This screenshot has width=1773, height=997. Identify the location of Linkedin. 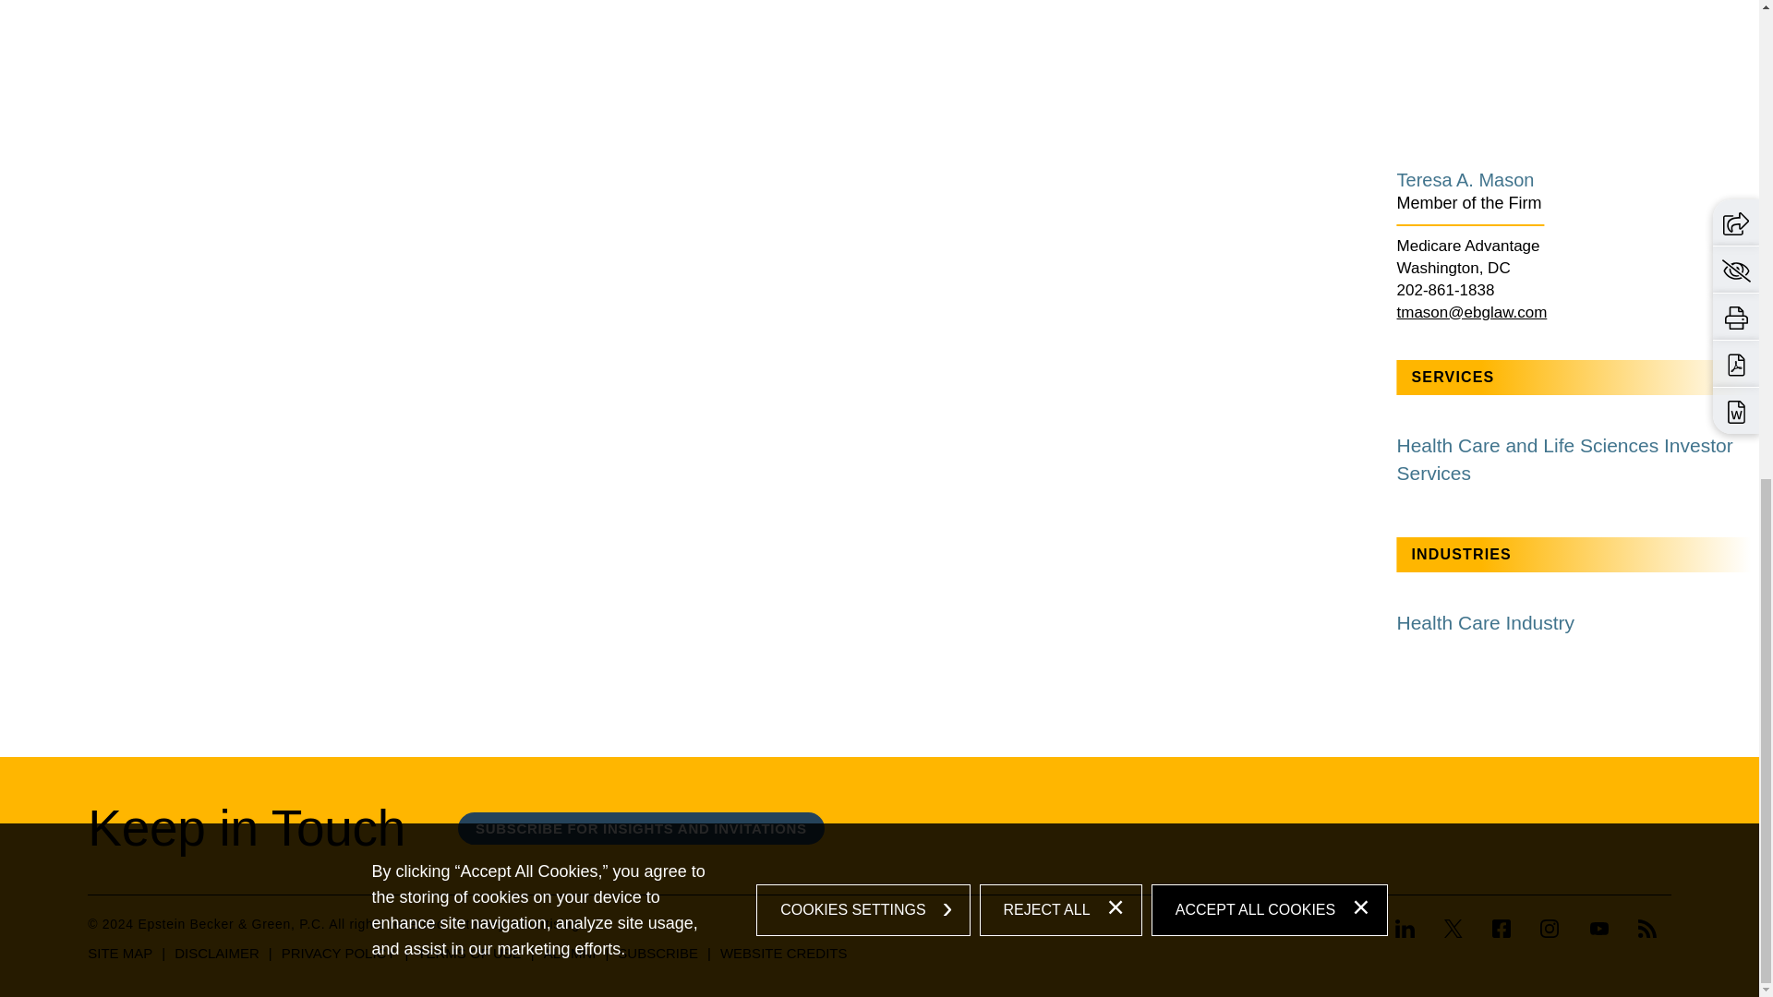
(1412, 931).